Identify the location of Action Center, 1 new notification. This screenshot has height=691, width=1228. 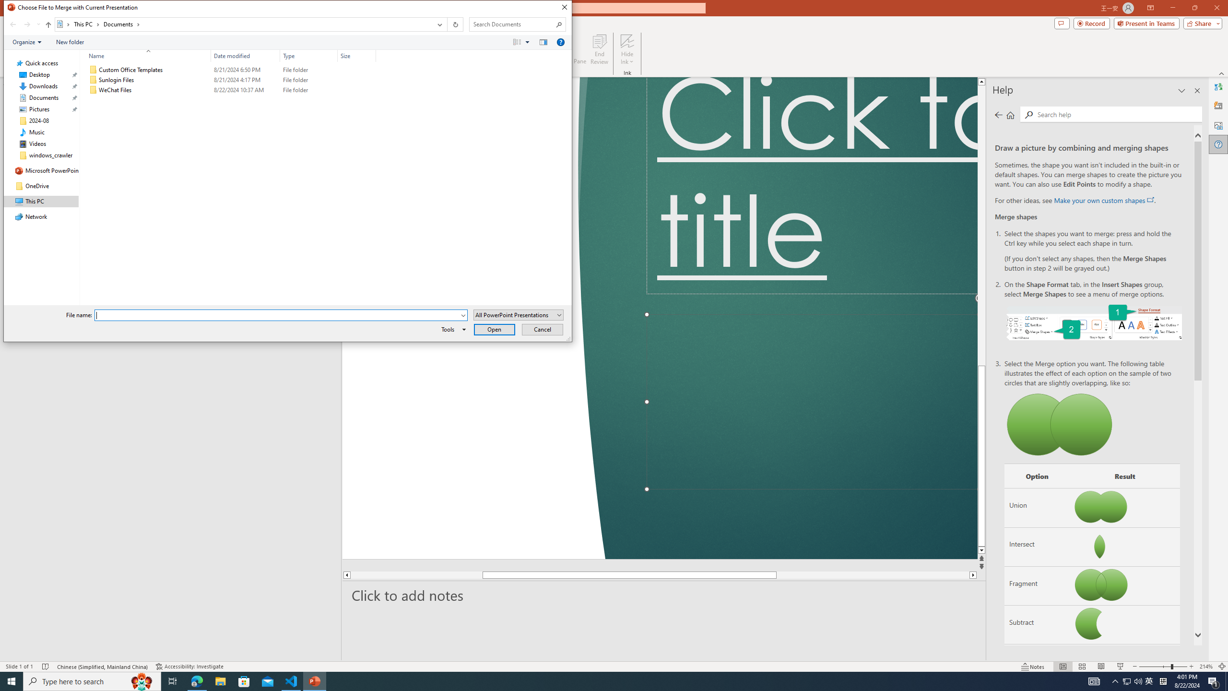
(1214, 681).